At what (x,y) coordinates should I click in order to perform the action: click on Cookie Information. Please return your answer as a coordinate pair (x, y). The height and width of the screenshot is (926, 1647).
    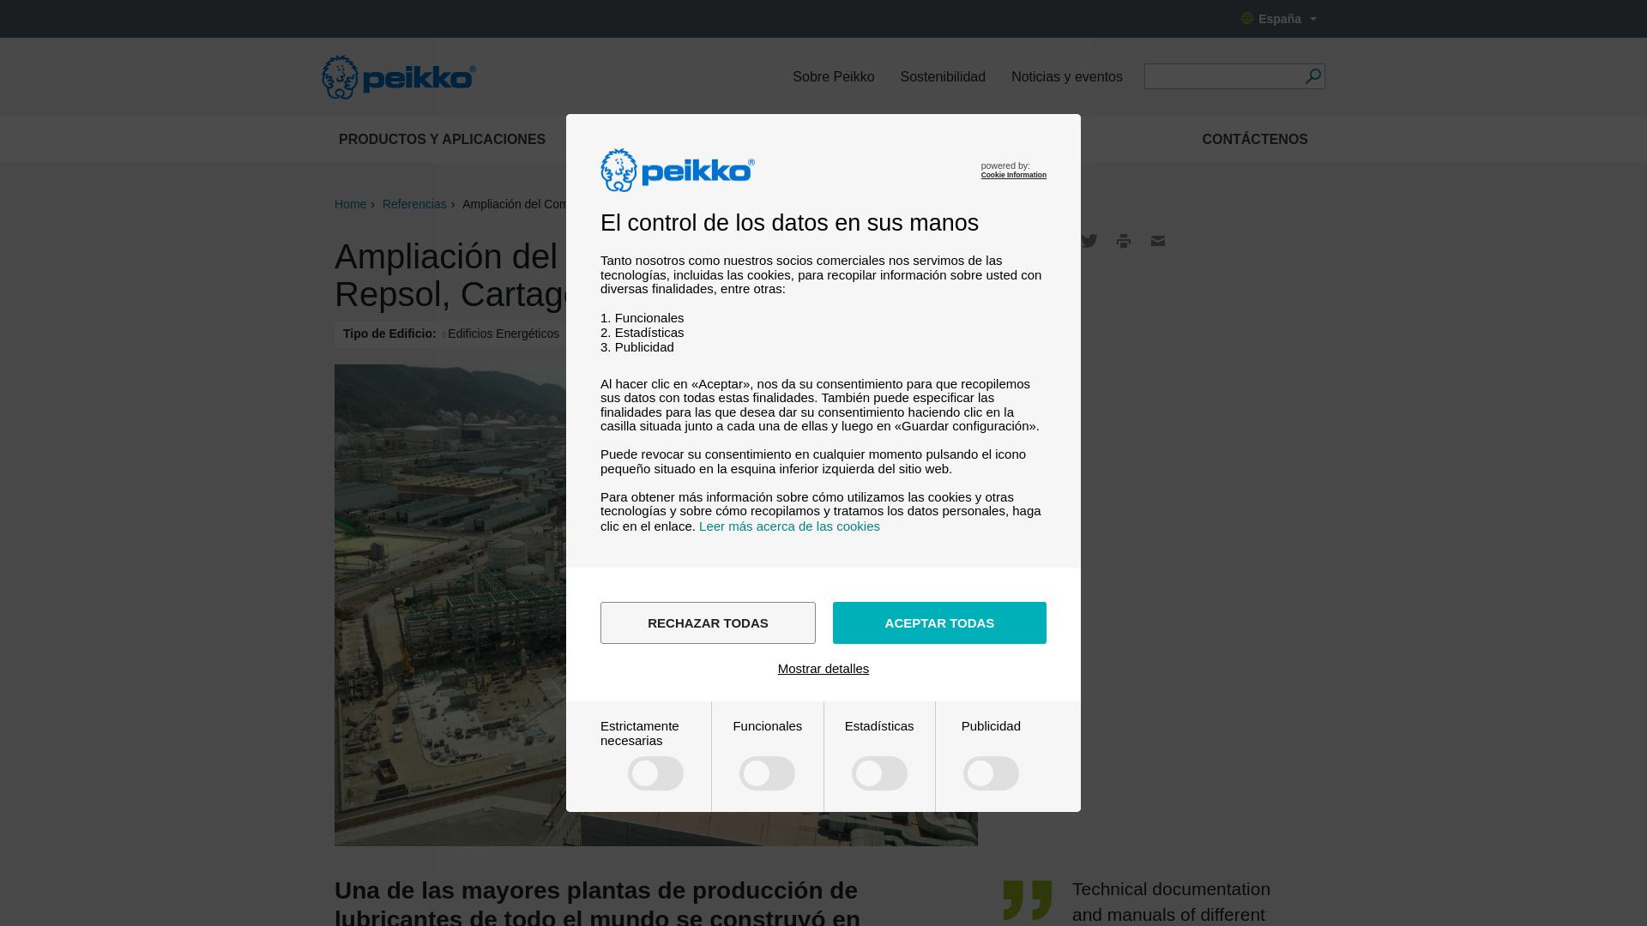
    Looking at the image, I should click on (1014, 175).